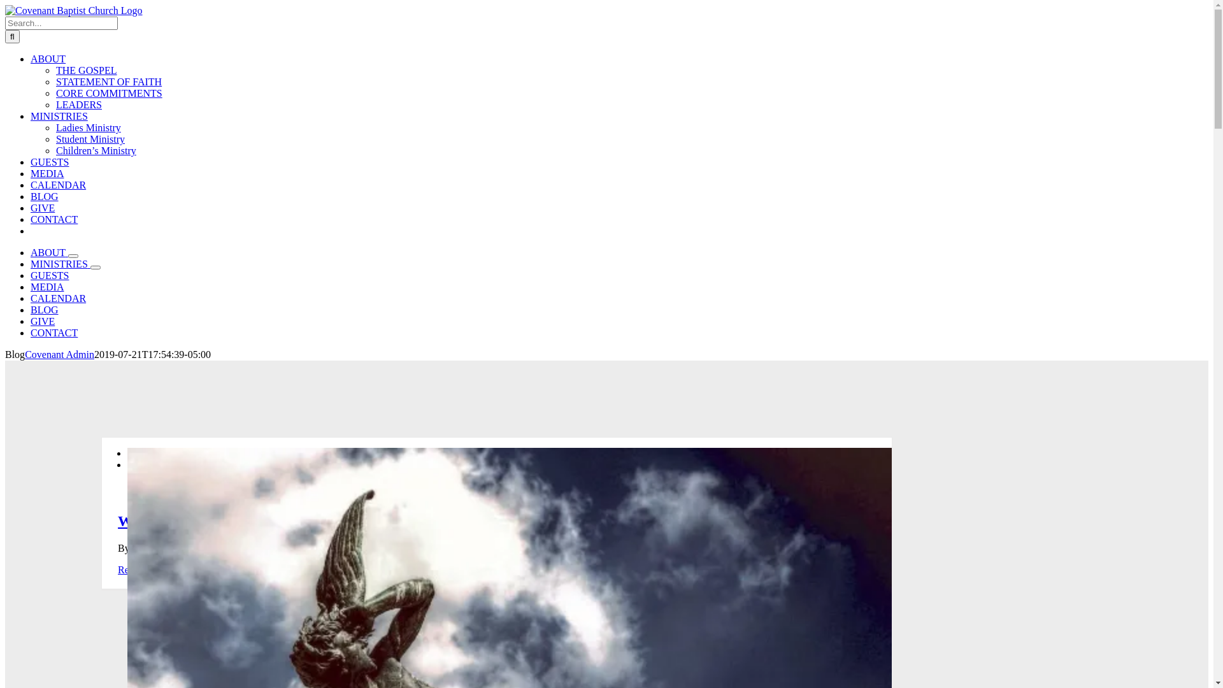 Image resolution: width=1223 pixels, height=688 pixels. What do you see at coordinates (5, 5) in the screenshot?
I see `Skip to content` at bounding box center [5, 5].